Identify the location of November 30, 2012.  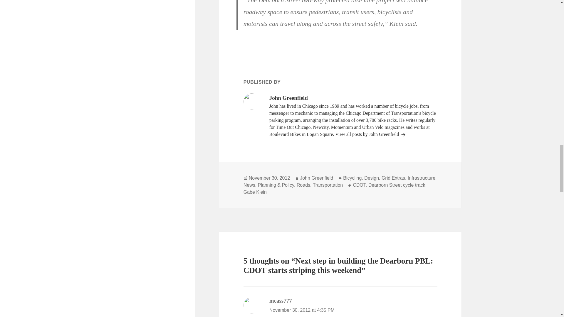
(269, 178).